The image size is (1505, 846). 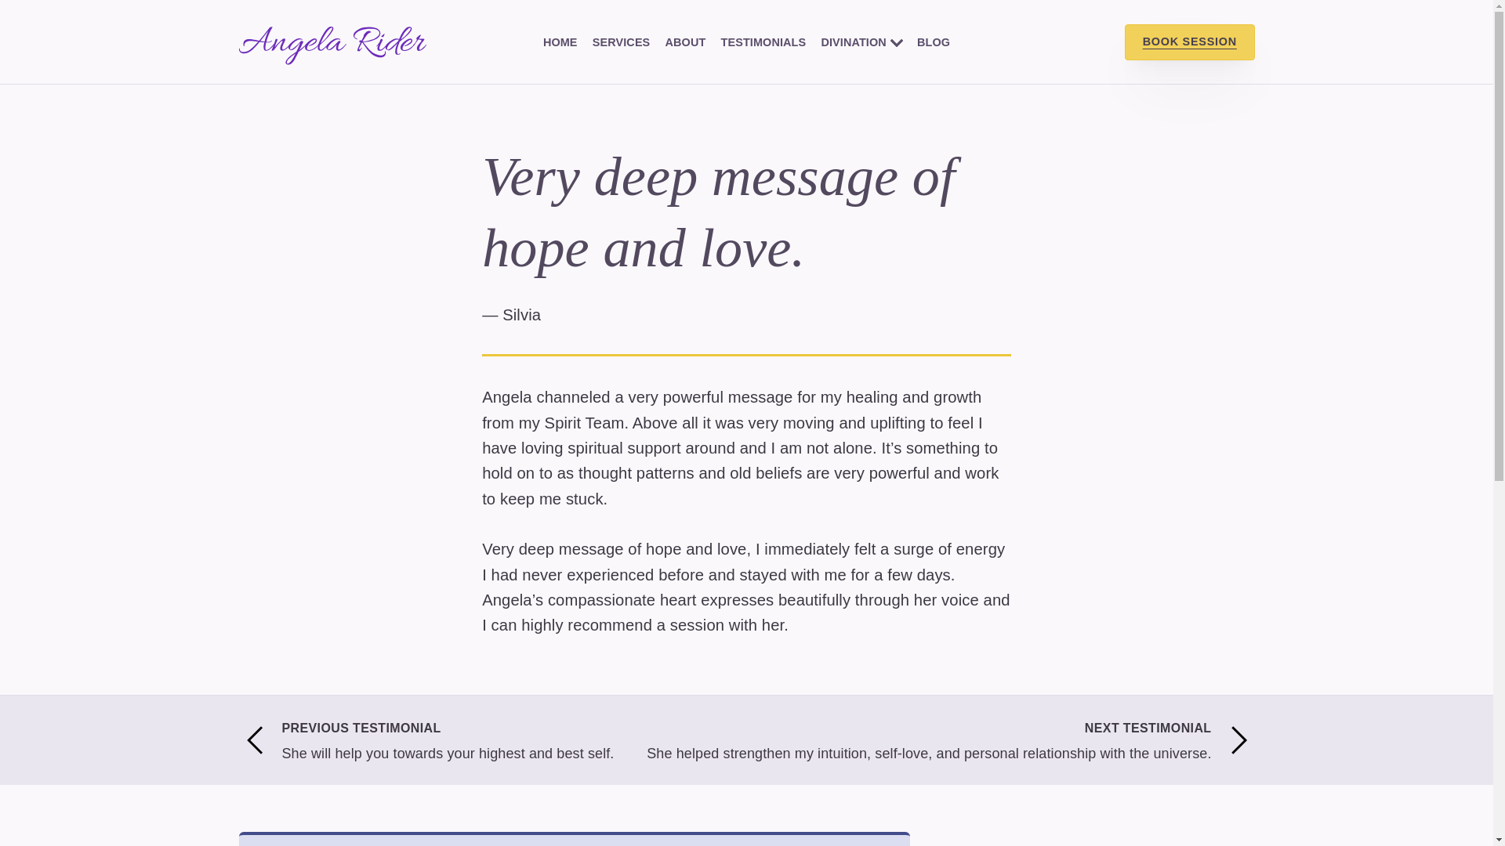 I want to click on Back to Home Page, so click(x=332, y=42).